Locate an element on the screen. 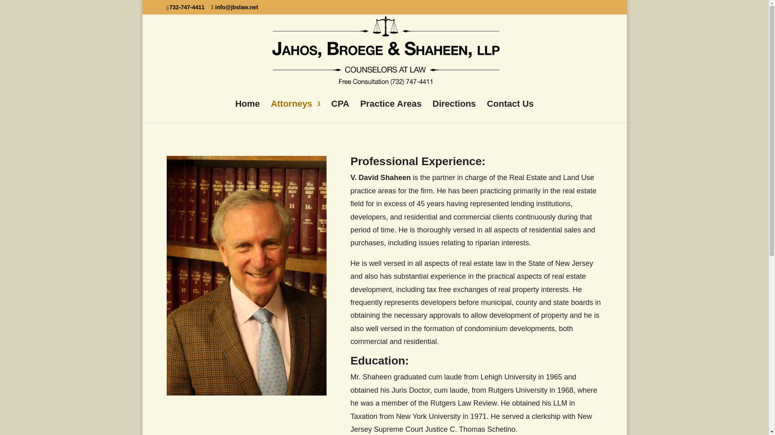 The image size is (775, 435). Directions is located at coordinates (455, 111).